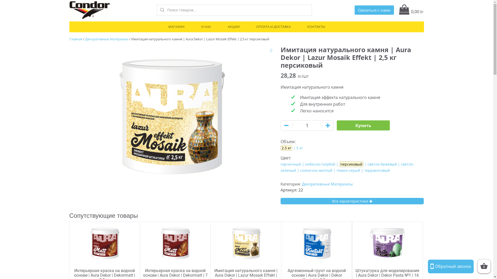 The height and width of the screenshot is (279, 497). What do you see at coordinates (412, 12) in the screenshot?
I see `0,00Br` at bounding box center [412, 12].